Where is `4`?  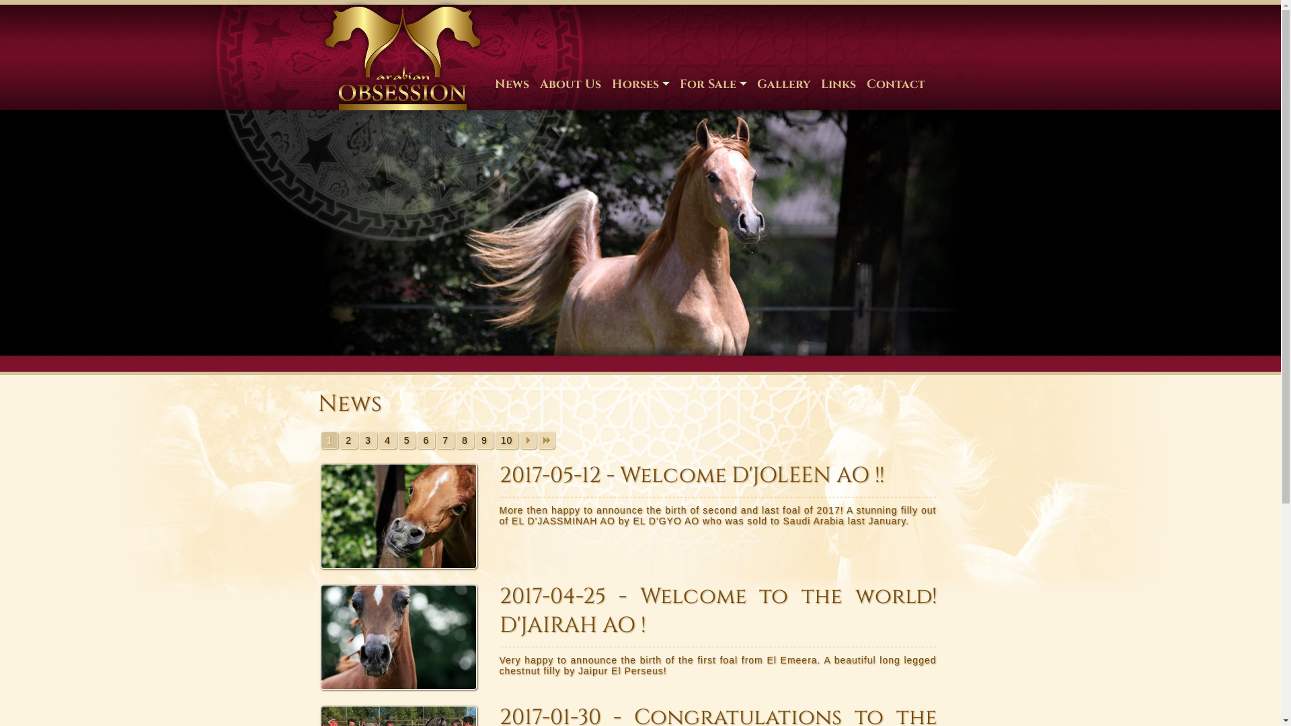 4 is located at coordinates (387, 440).